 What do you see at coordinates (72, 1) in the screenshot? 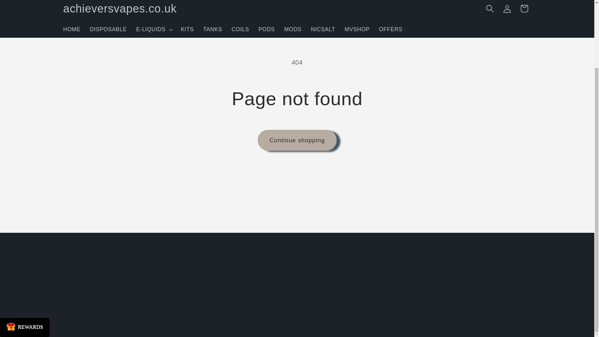
I see `HOME` at bounding box center [72, 1].